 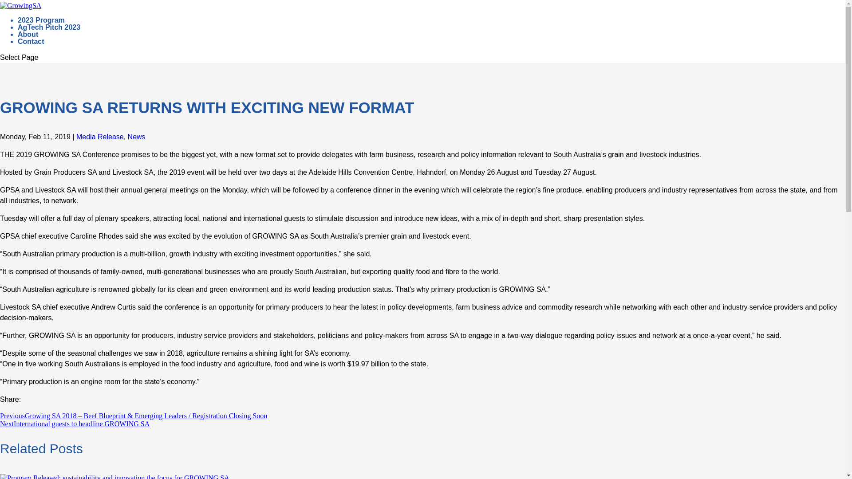 What do you see at coordinates (31, 51) in the screenshot?
I see `Contact` at bounding box center [31, 51].